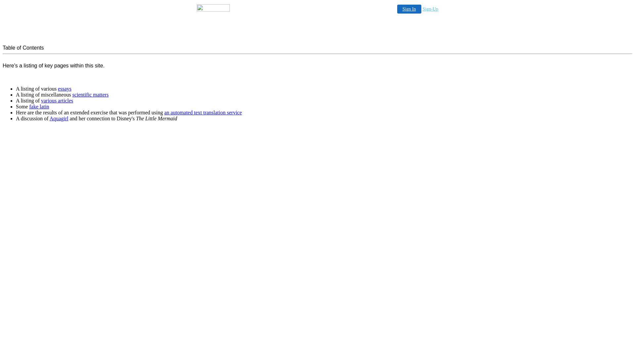 This screenshot has width=635, height=357. Describe the element at coordinates (431, 9) in the screenshot. I see `Sign-Up` at that location.